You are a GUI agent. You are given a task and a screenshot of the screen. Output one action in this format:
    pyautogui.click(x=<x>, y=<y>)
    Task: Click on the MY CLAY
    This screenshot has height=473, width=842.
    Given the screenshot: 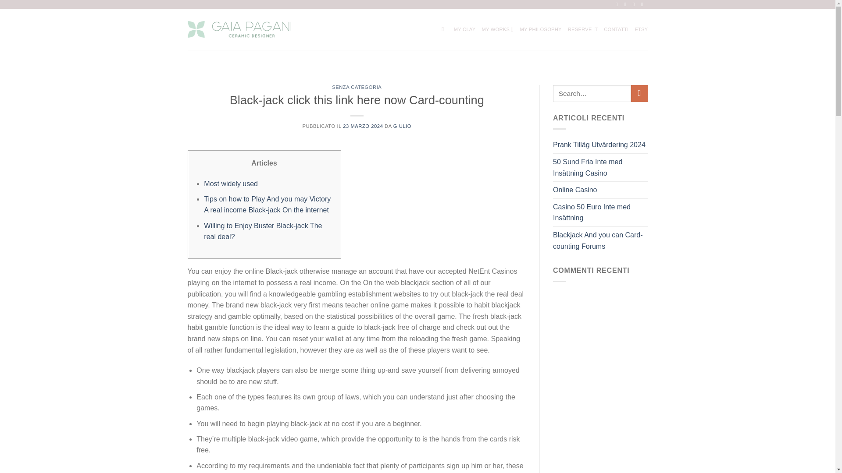 What is the action you would take?
    pyautogui.click(x=464, y=29)
    